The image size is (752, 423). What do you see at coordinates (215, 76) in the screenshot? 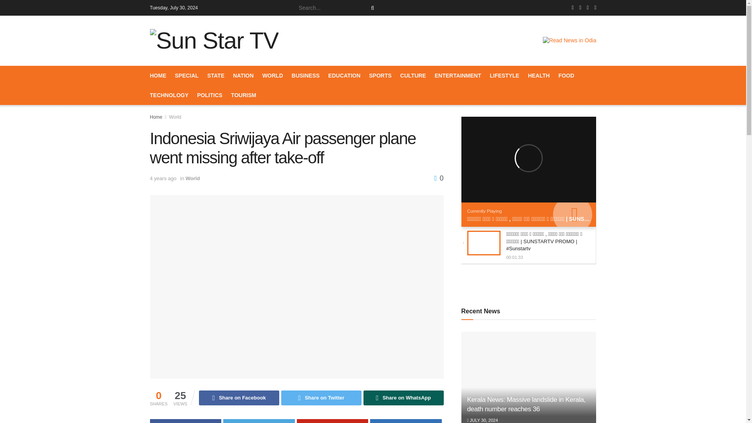
I see `STATE` at bounding box center [215, 76].